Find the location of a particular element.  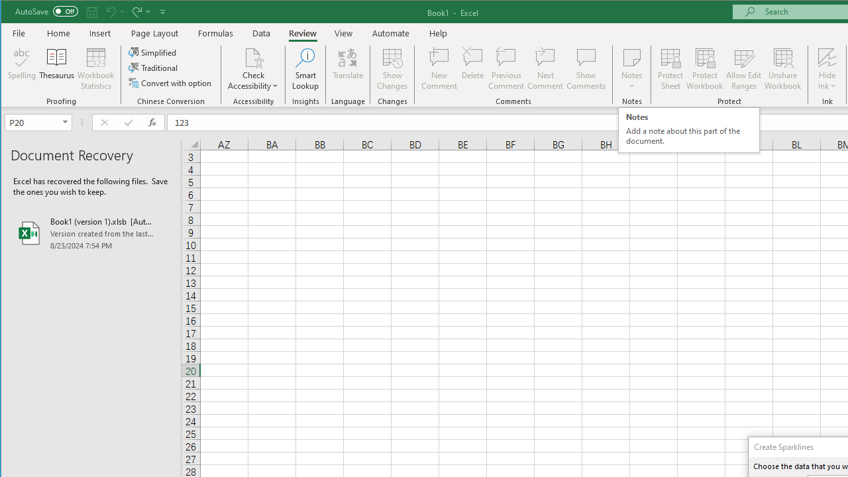

Review is located at coordinates (302, 33).